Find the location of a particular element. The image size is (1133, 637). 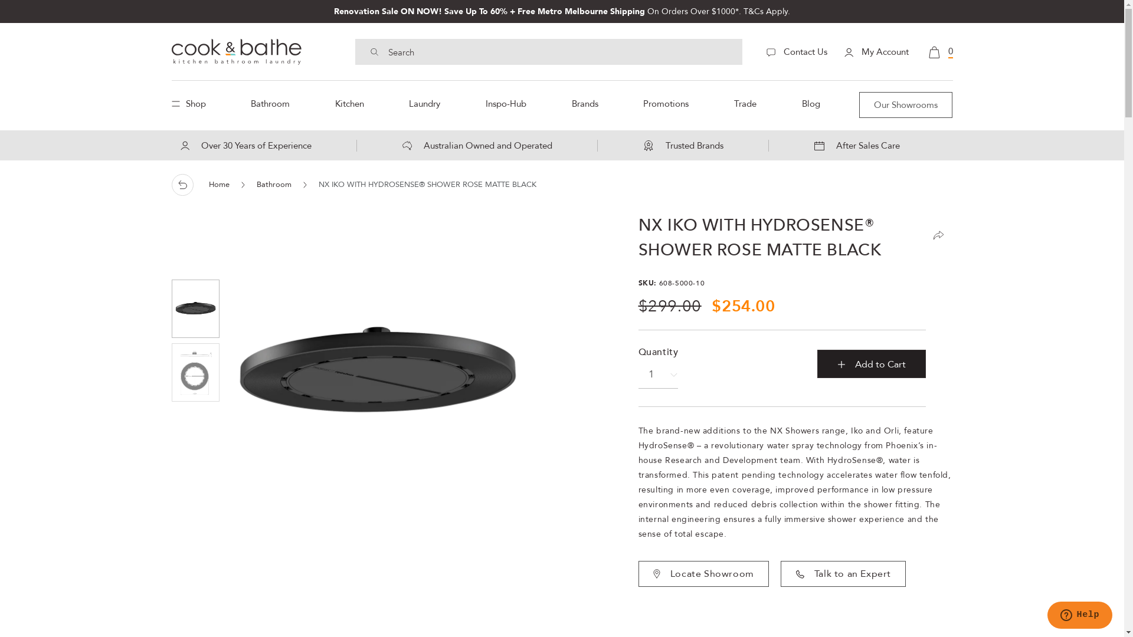

Opens a widget where you can chat to one of our agents is located at coordinates (1080, 616).